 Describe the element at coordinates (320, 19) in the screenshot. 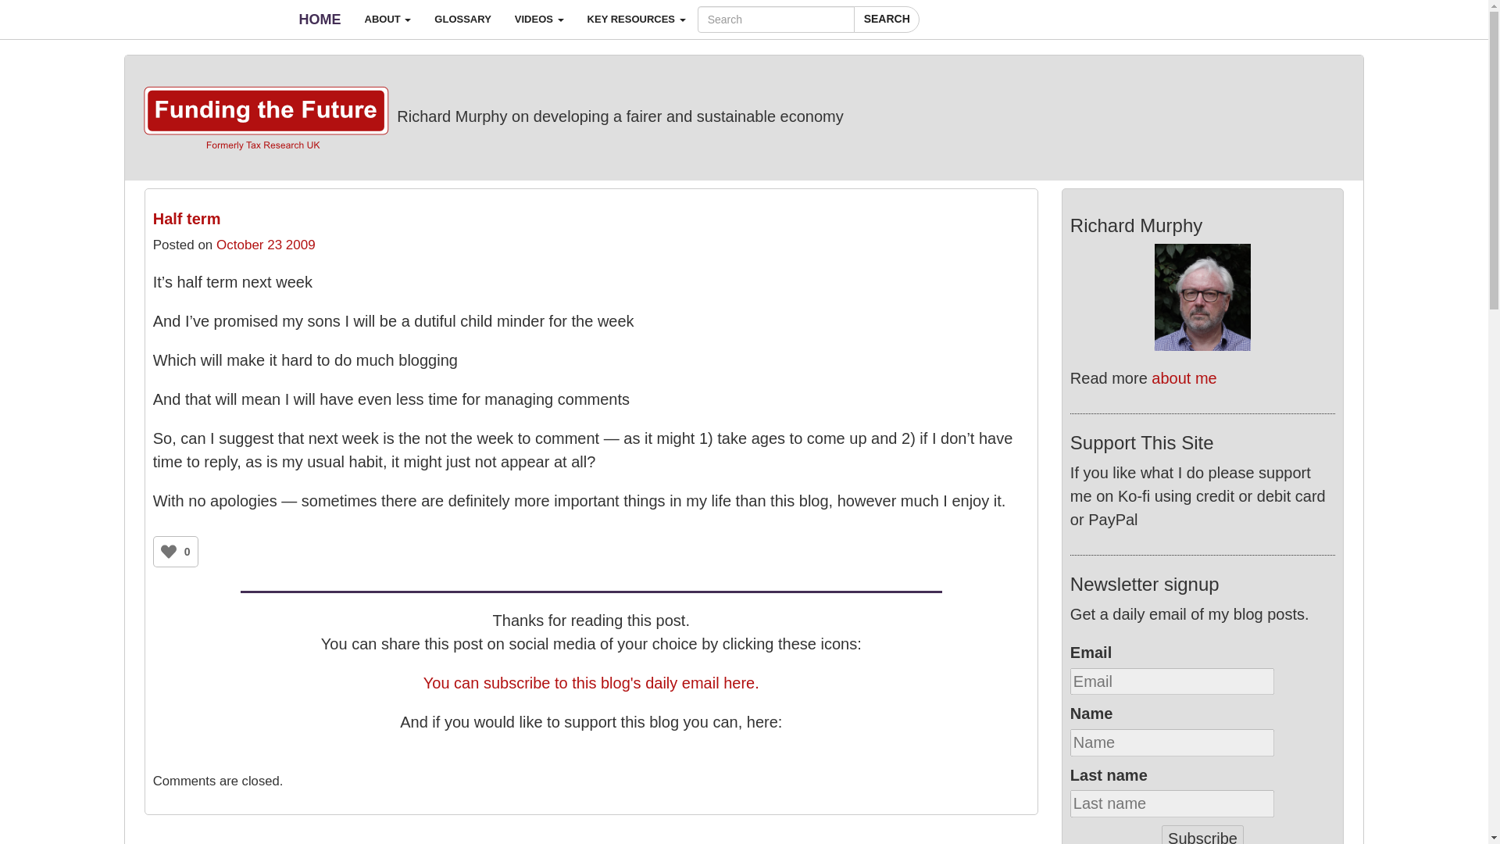

I see `HOME` at that location.